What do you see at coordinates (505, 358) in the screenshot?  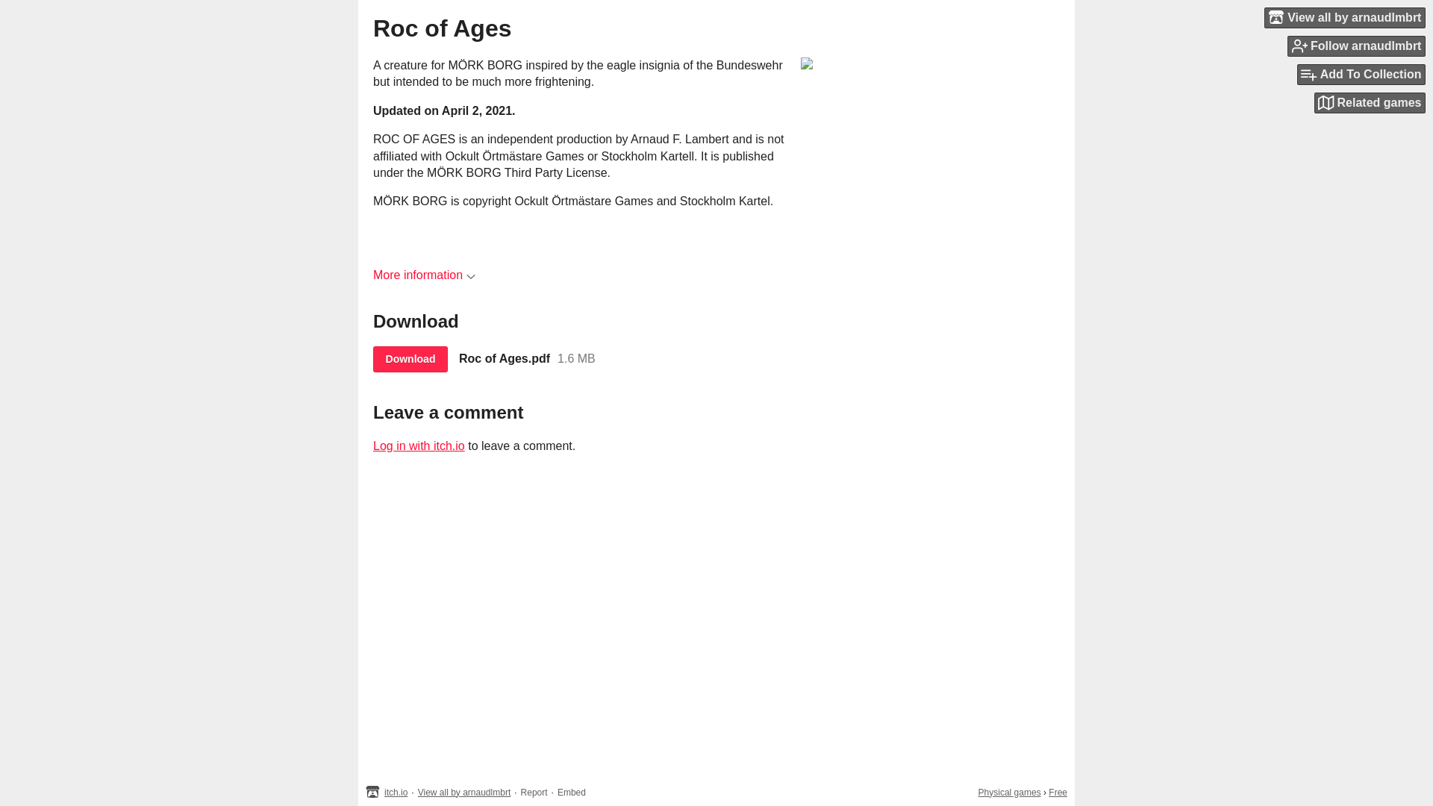 I see `Roc of Ages.pdf` at bounding box center [505, 358].